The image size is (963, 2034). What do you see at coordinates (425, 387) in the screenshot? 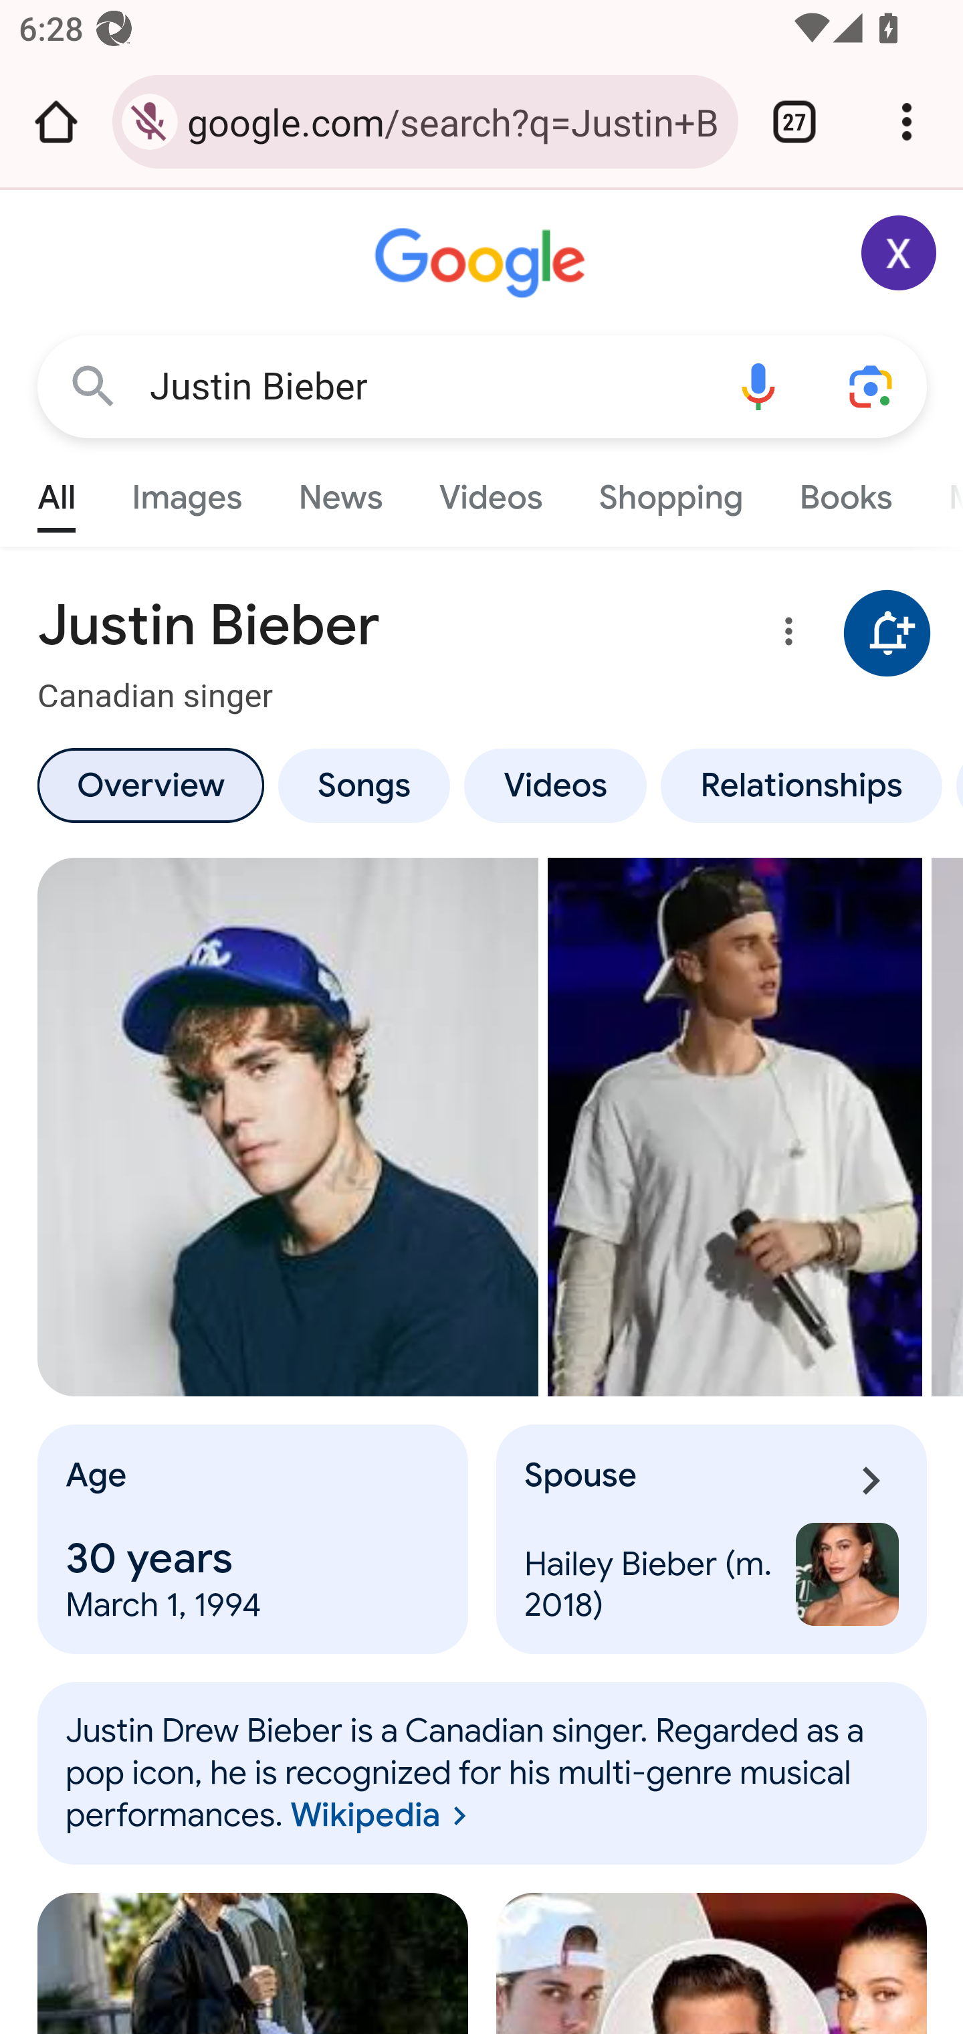
I see `Justin Bieber` at bounding box center [425, 387].